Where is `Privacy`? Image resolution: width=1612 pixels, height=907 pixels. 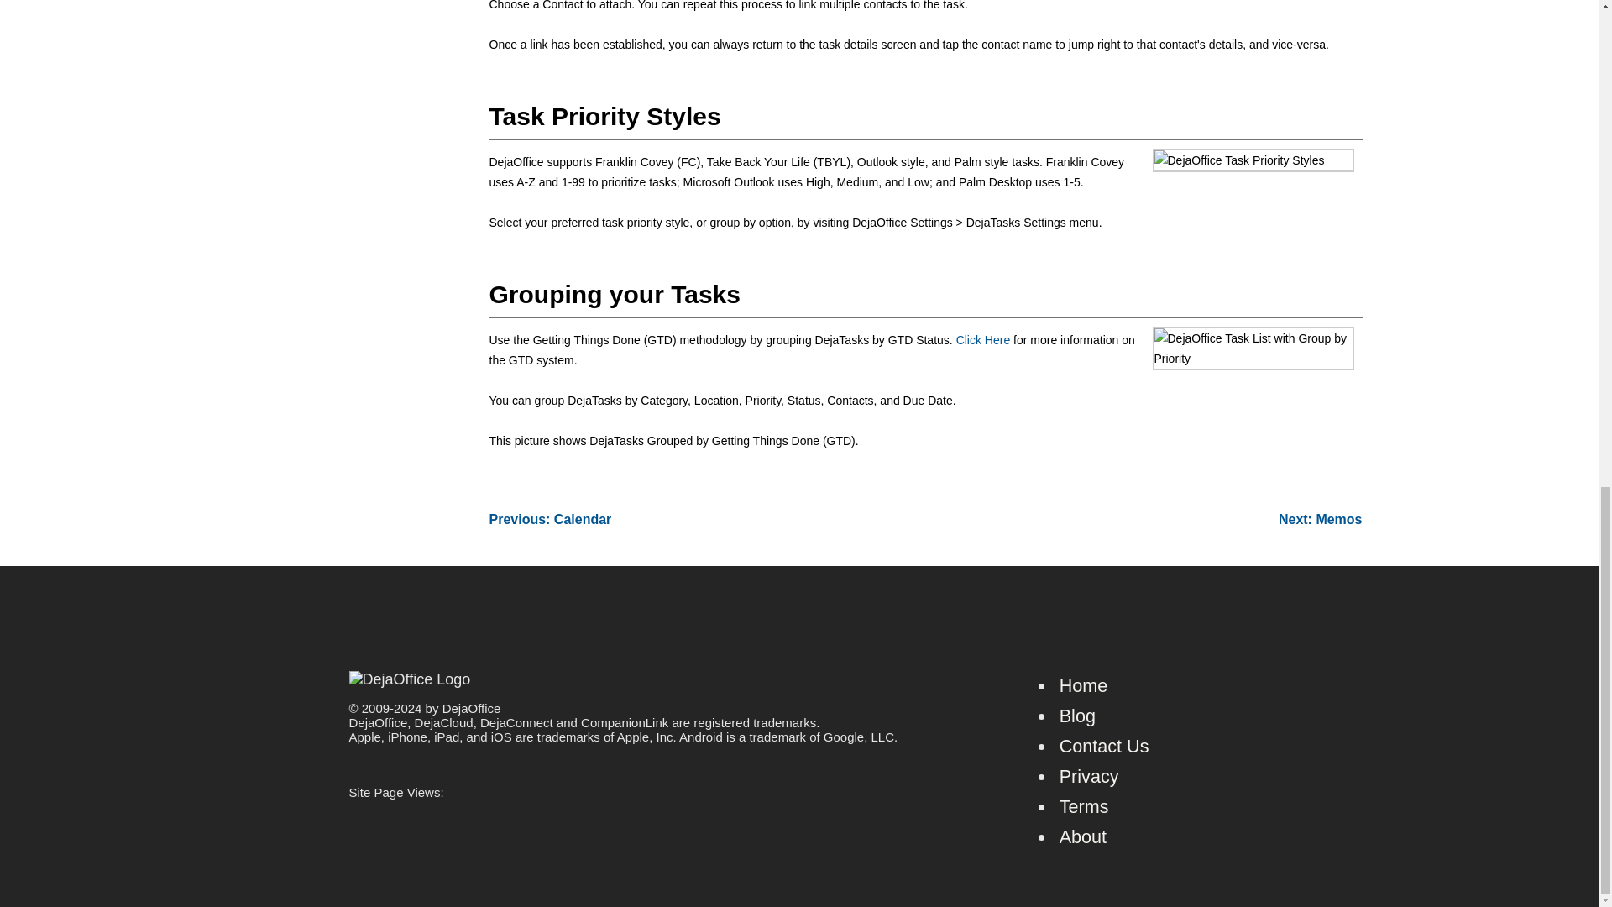
Privacy is located at coordinates (1088, 776).